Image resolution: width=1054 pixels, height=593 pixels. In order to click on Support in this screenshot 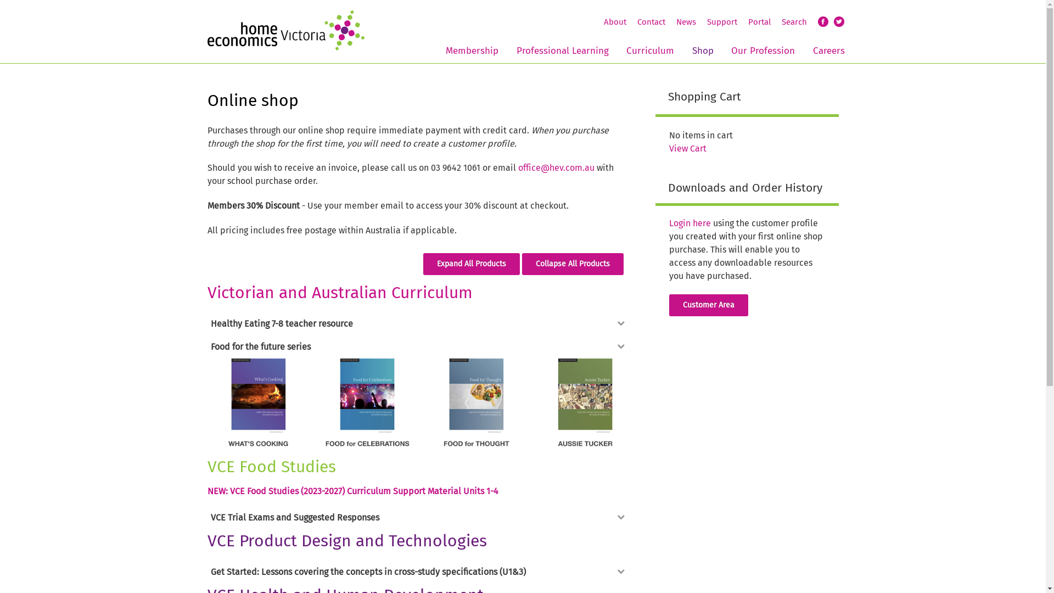, I will do `click(722, 22)`.